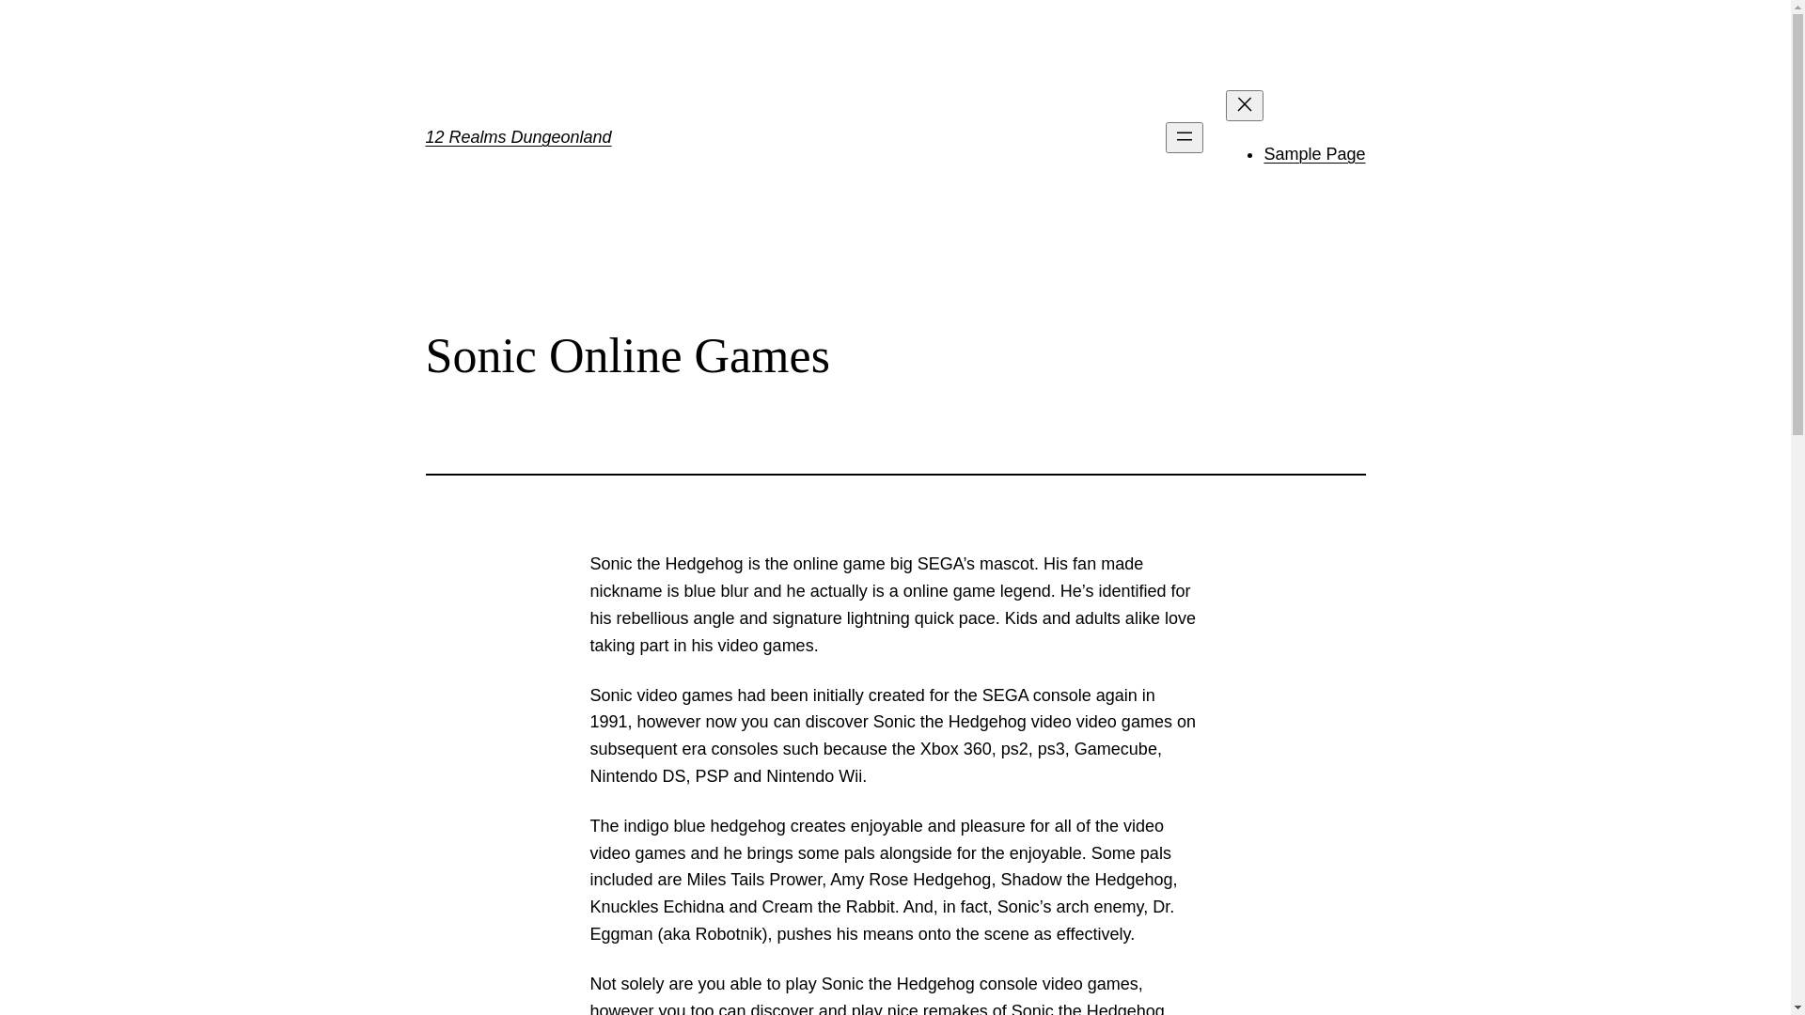  What do you see at coordinates (1314, 154) in the screenshot?
I see `Sample Page` at bounding box center [1314, 154].